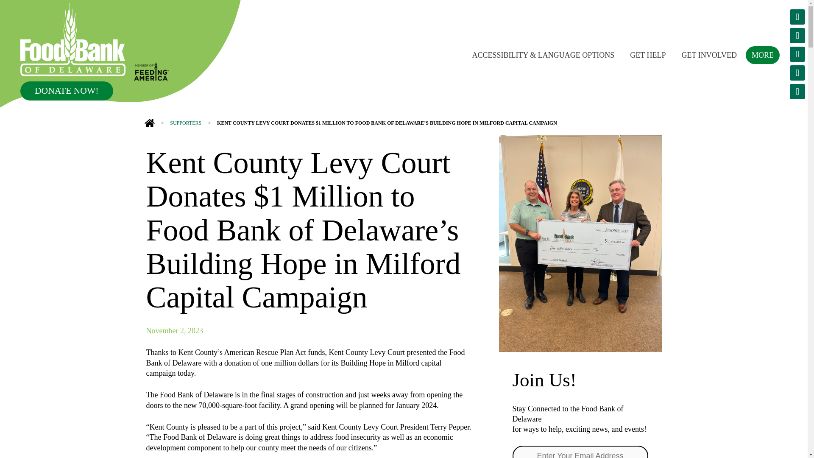  Describe the element at coordinates (709, 54) in the screenshot. I see `GET INVOLVED` at that location.